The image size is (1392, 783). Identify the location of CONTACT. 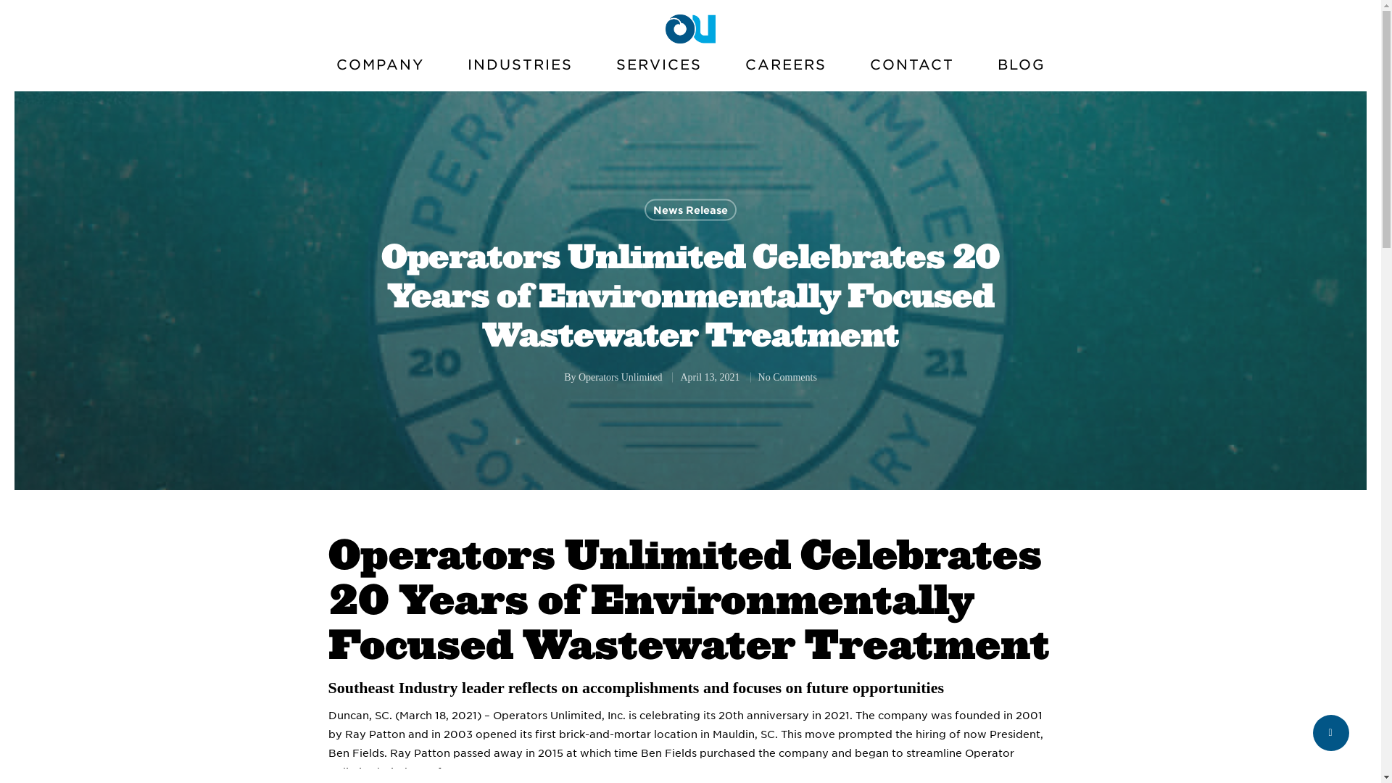
(911, 71).